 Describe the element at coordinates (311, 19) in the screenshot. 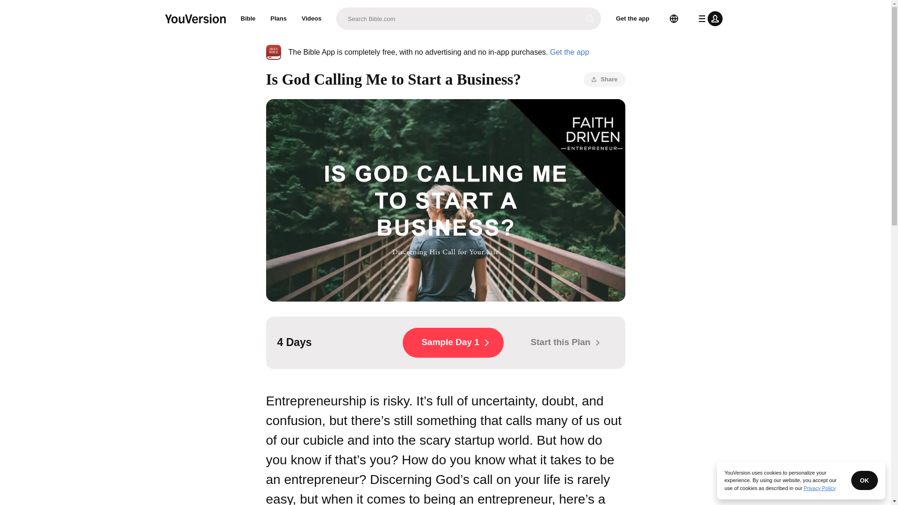

I see `Videos` at that location.